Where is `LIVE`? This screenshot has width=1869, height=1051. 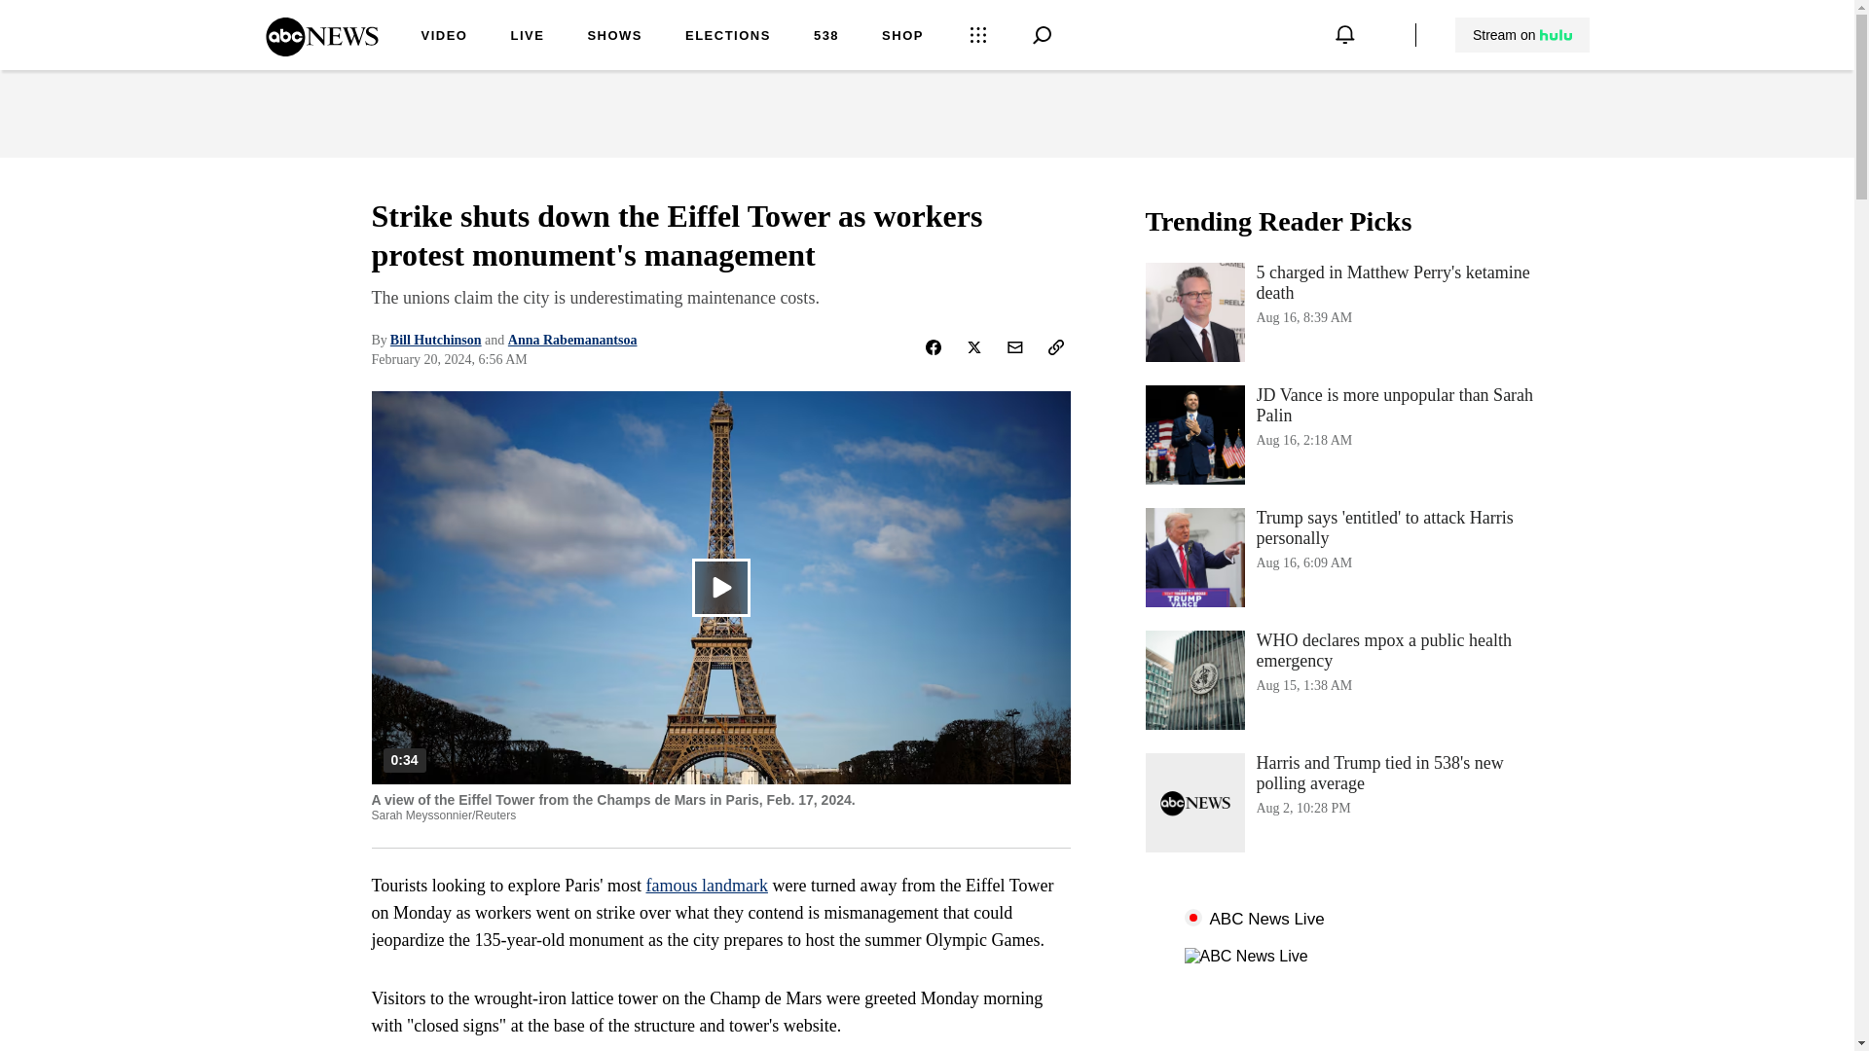
LIVE is located at coordinates (527, 37).